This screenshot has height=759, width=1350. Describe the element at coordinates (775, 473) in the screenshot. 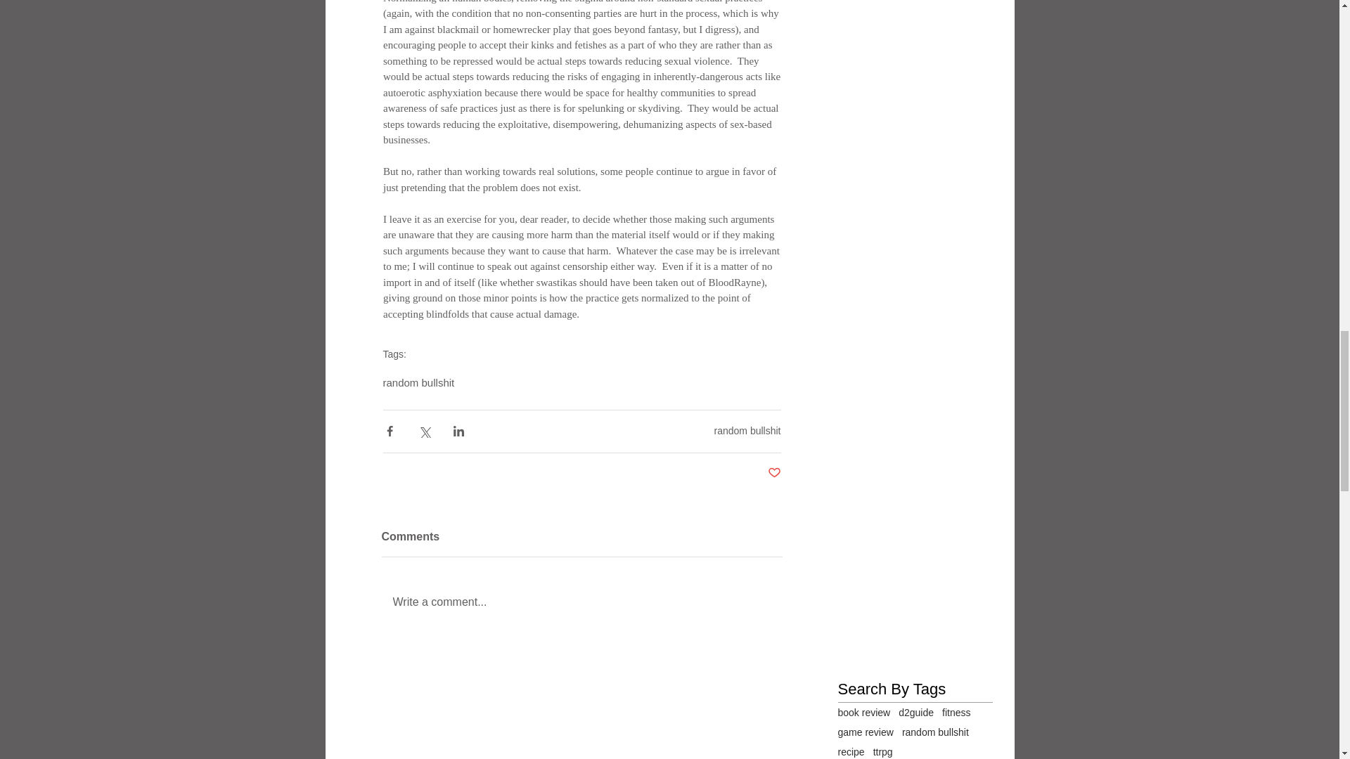

I see `Post not marked as liked` at that location.